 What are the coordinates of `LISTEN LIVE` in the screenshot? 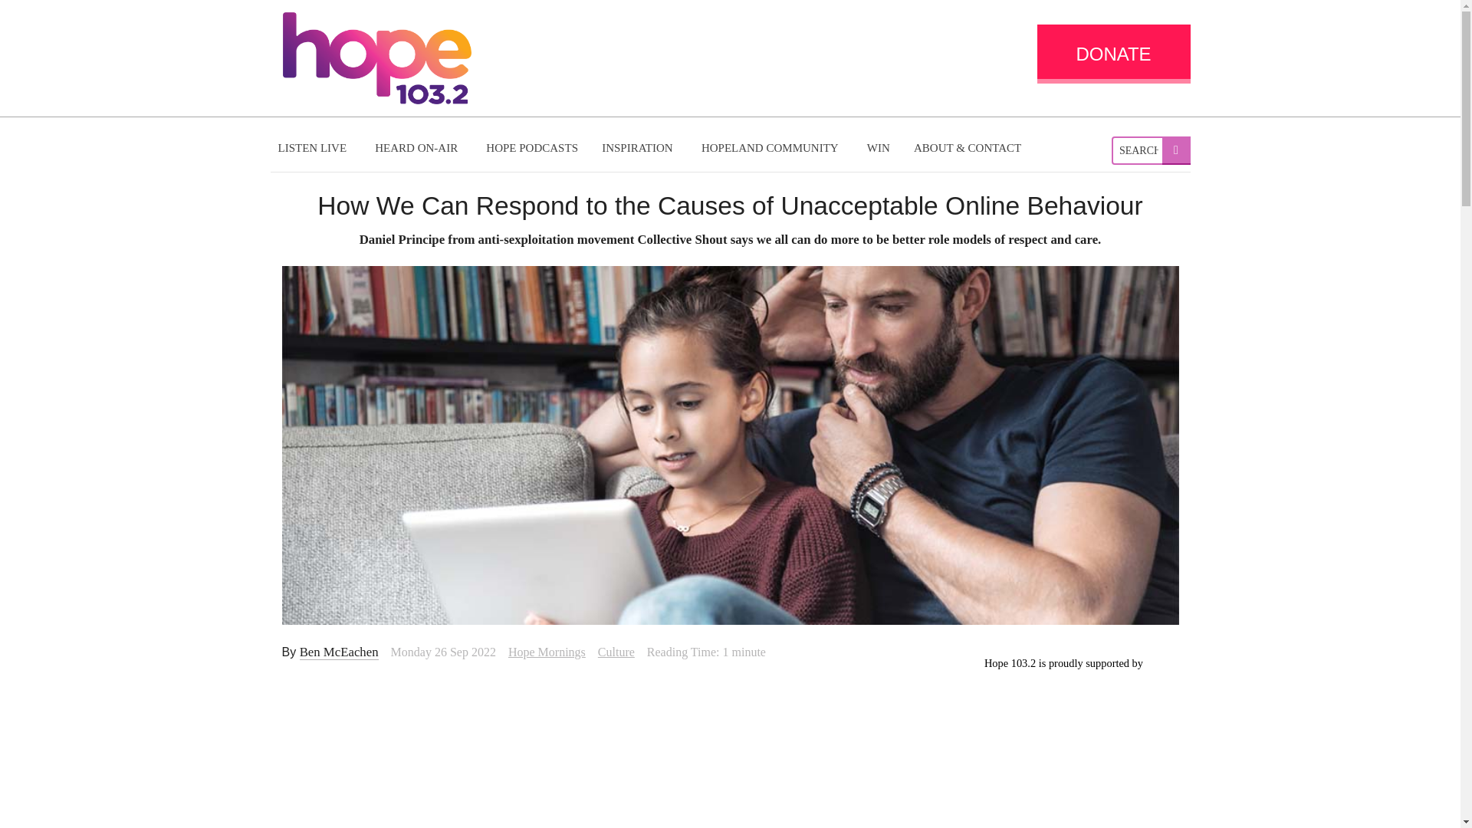 It's located at (314, 148).